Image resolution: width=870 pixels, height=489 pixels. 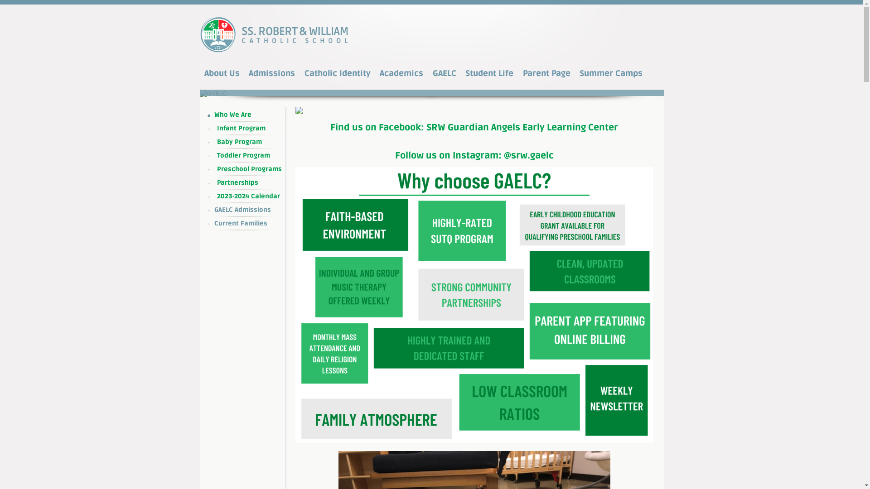 I want to click on Academics, so click(x=401, y=73).